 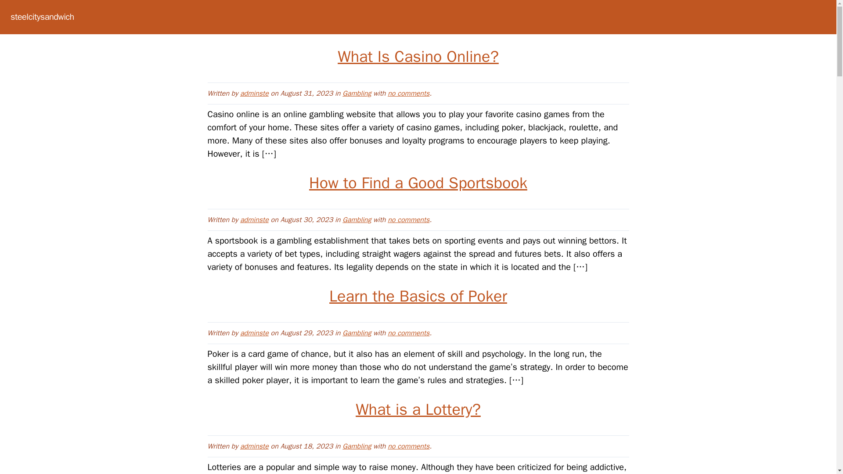 What do you see at coordinates (255, 93) in the screenshot?
I see `adminste` at bounding box center [255, 93].